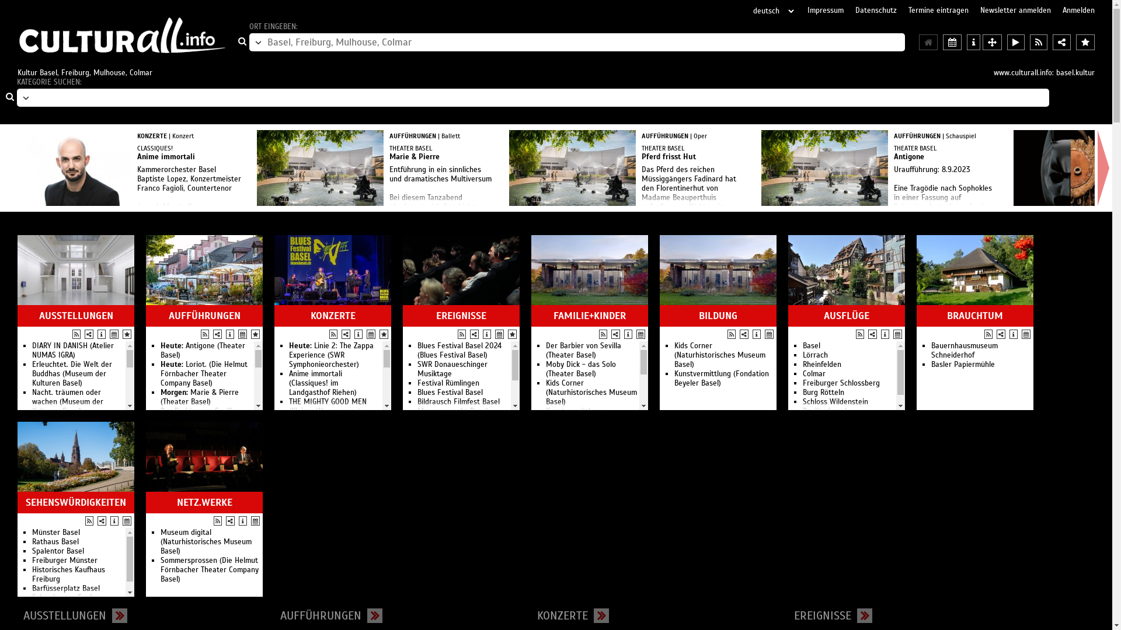  What do you see at coordinates (452, 411) in the screenshot?
I see `Museumsnacht Basel` at bounding box center [452, 411].